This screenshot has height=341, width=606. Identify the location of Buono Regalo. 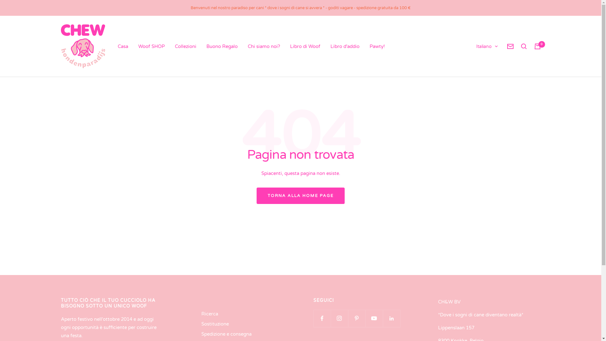
(222, 46).